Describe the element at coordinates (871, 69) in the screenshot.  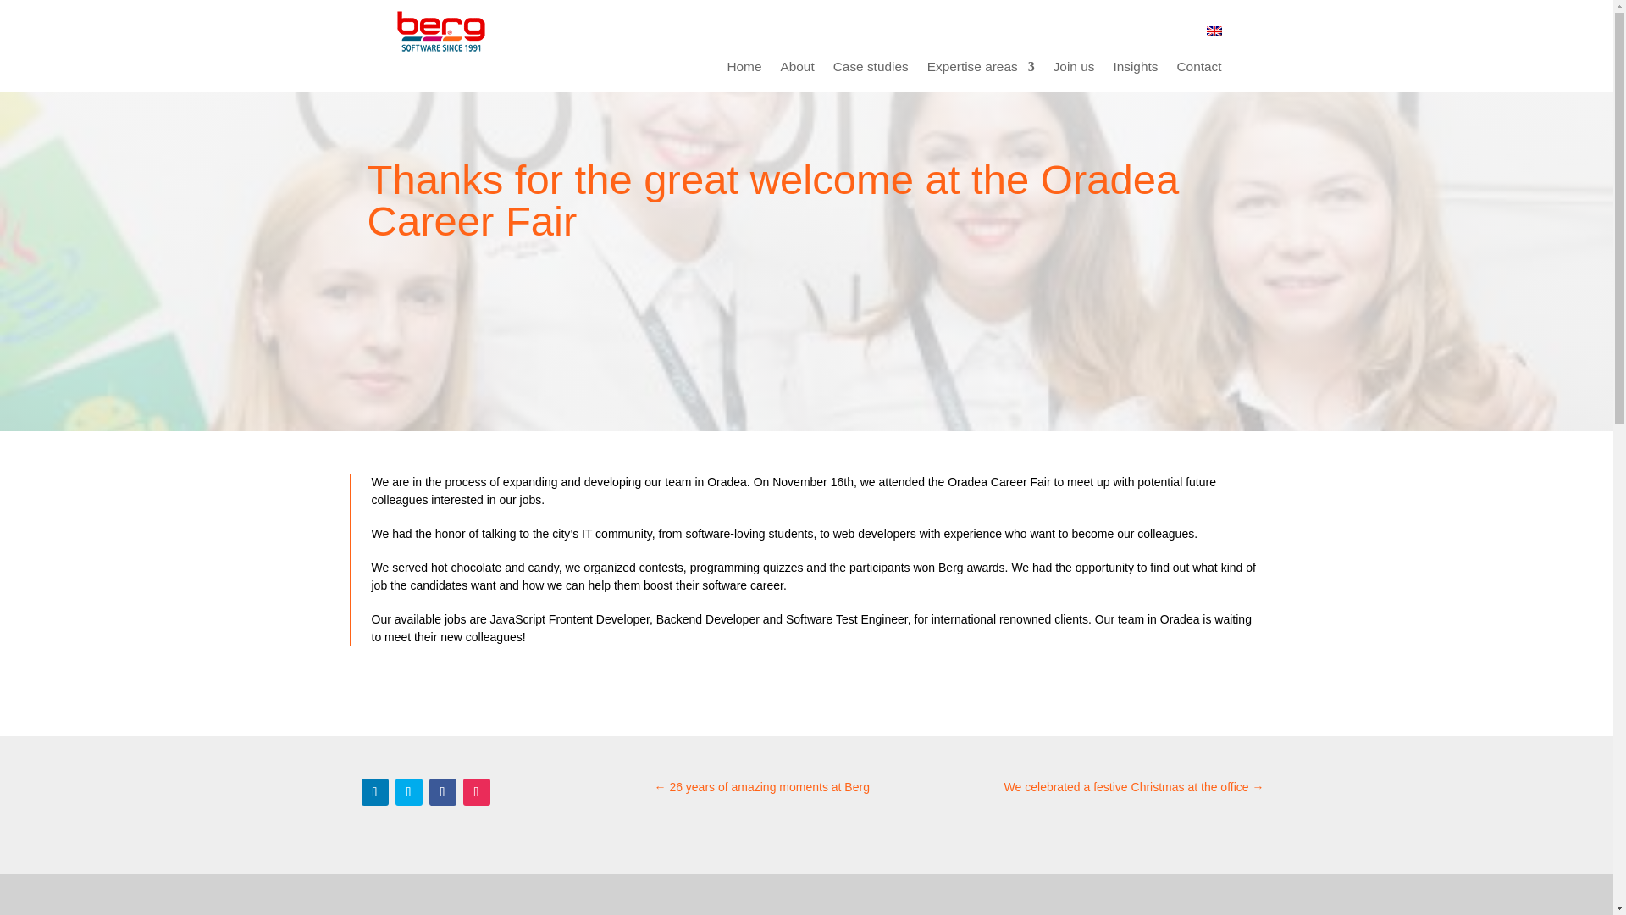
I see `Case studies` at that location.